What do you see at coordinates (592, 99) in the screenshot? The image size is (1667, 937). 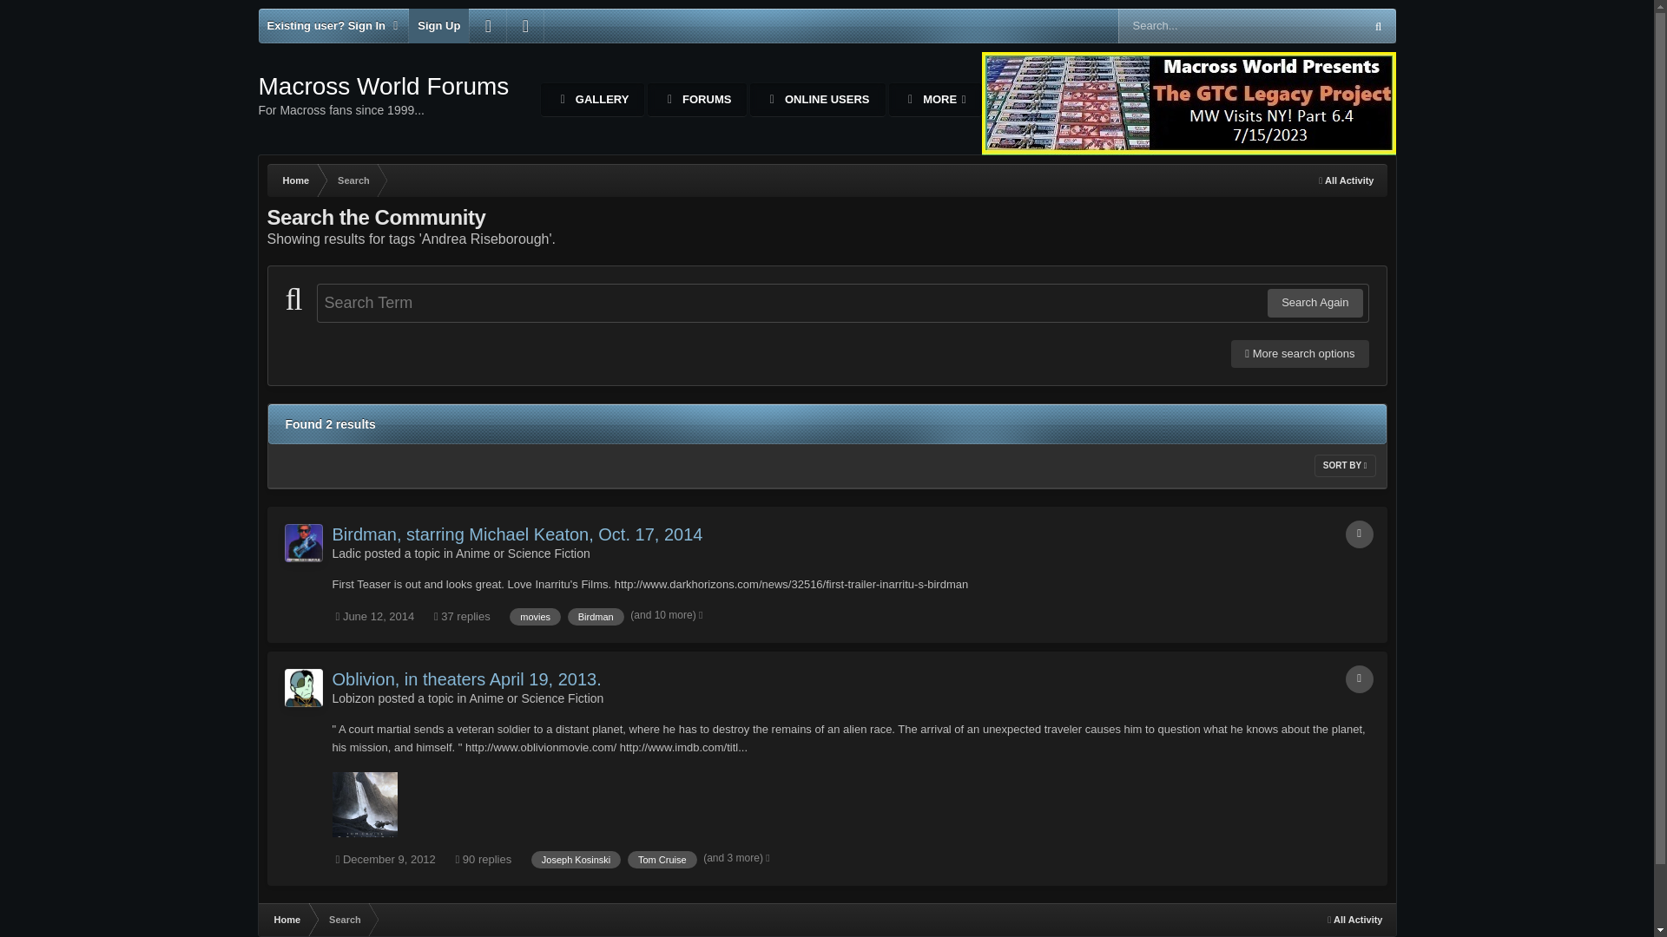 I see `MORE` at bounding box center [592, 99].